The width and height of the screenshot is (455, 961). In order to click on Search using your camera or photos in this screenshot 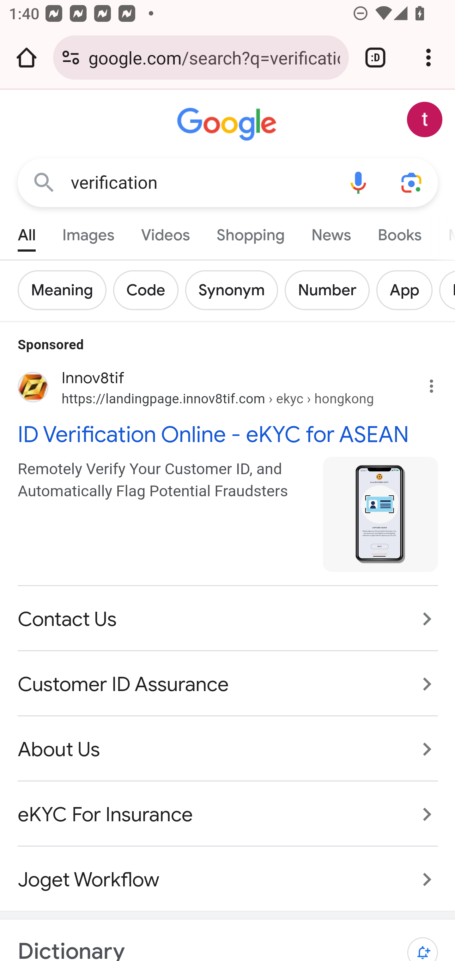, I will do `click(412, 182)`.